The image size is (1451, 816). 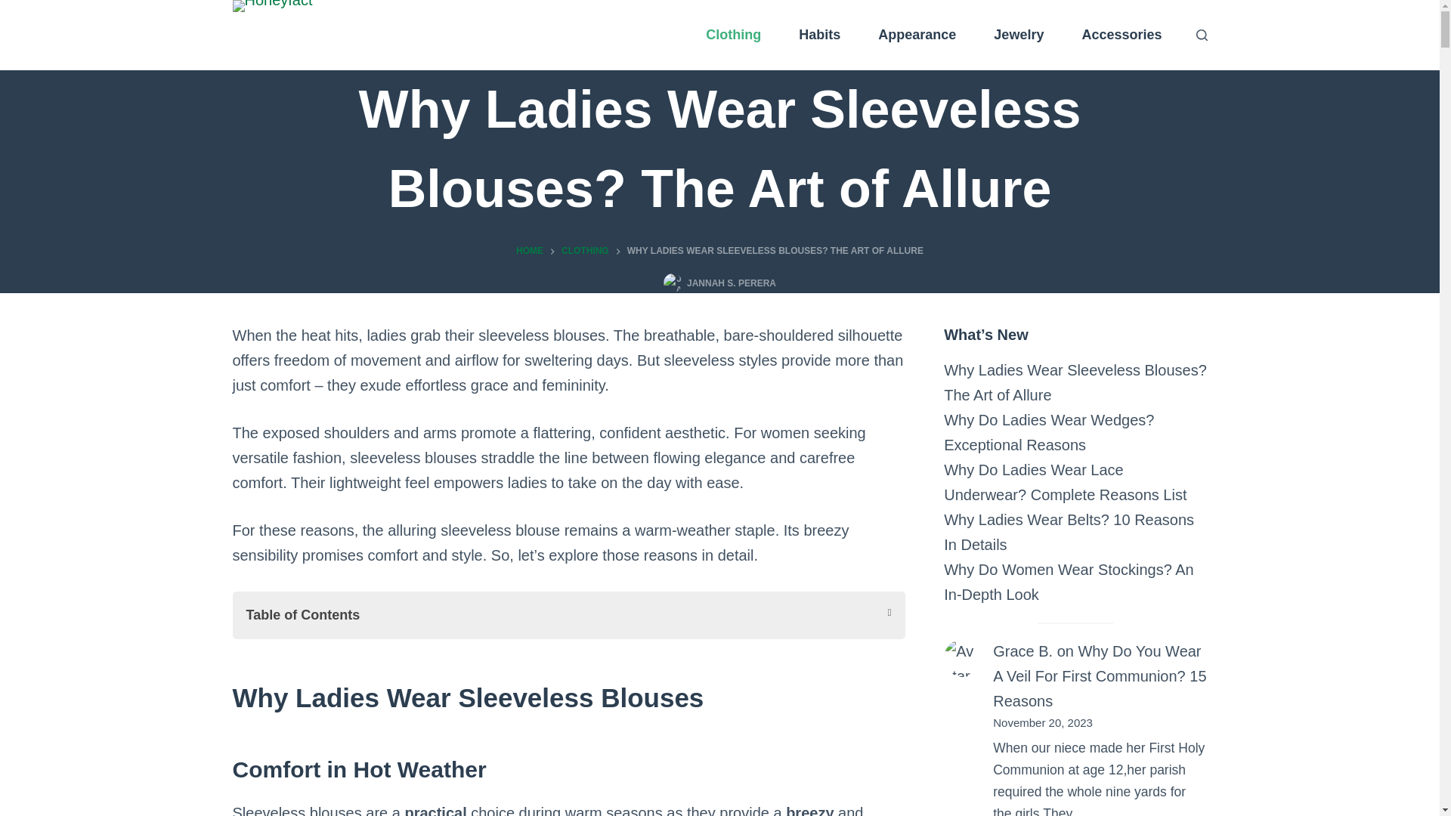 What do you see at coordinates (568, 615) in the screenshot?
I see `Table of Contents` at bounding box center [568, 615].